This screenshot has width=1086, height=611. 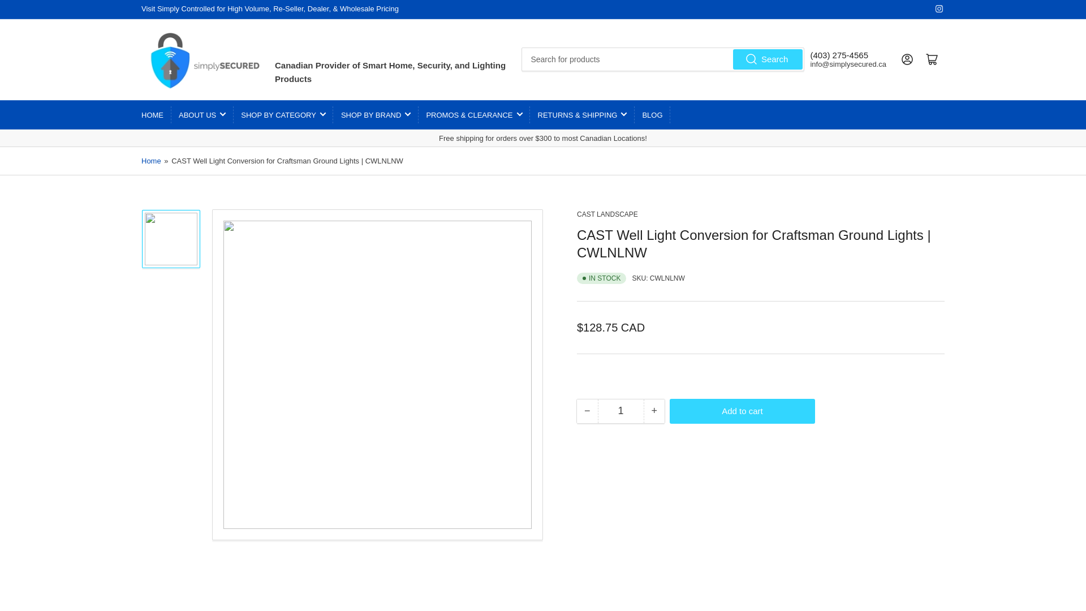 I want to click on Open mini cart, so click(x=932, y=59).